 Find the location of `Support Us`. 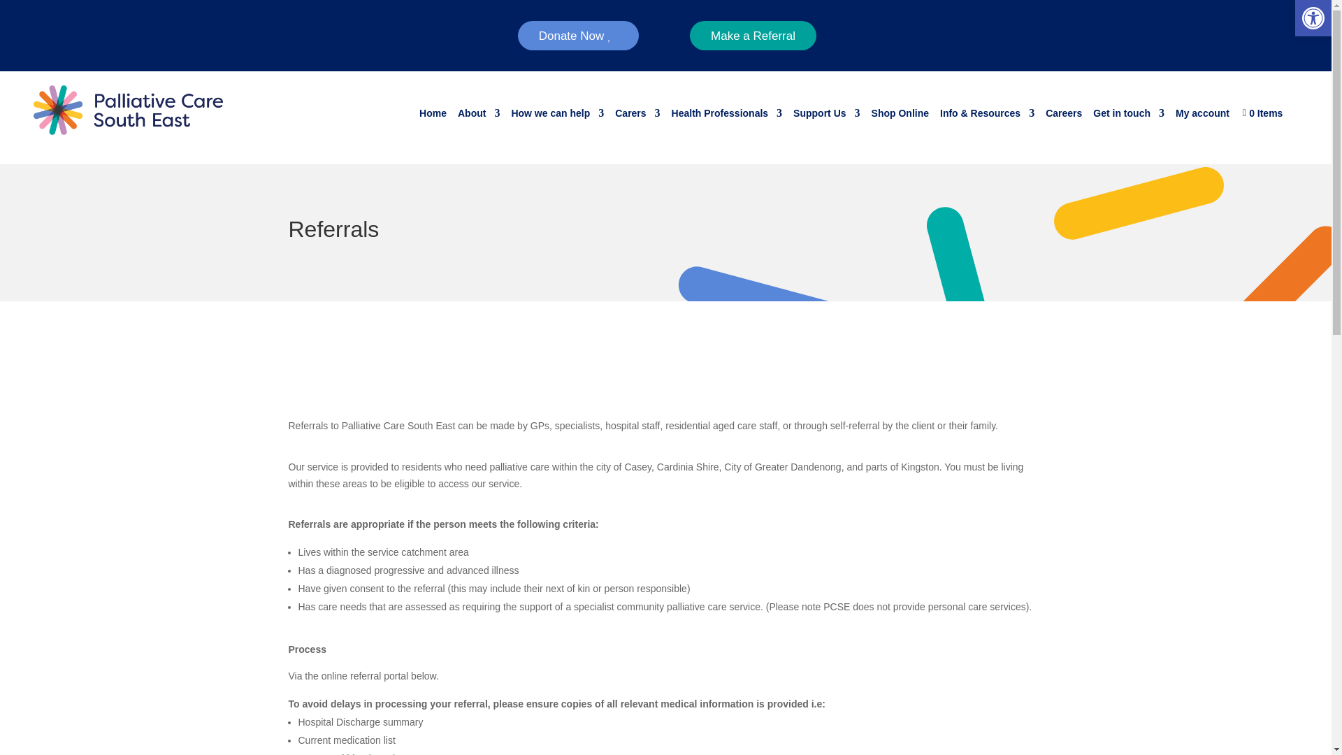

Support Us is located at coordinates (826, 116).